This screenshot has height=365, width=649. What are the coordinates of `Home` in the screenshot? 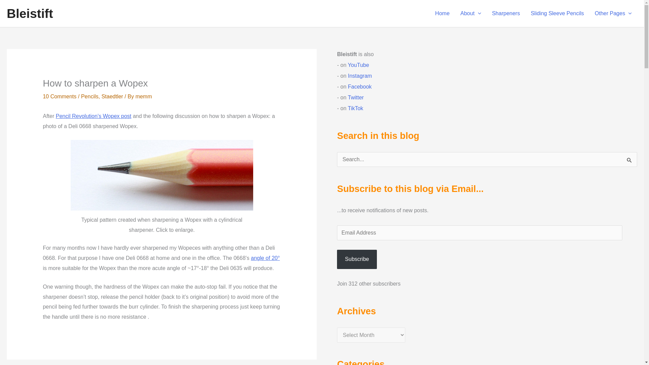 It's located at (442, 14).